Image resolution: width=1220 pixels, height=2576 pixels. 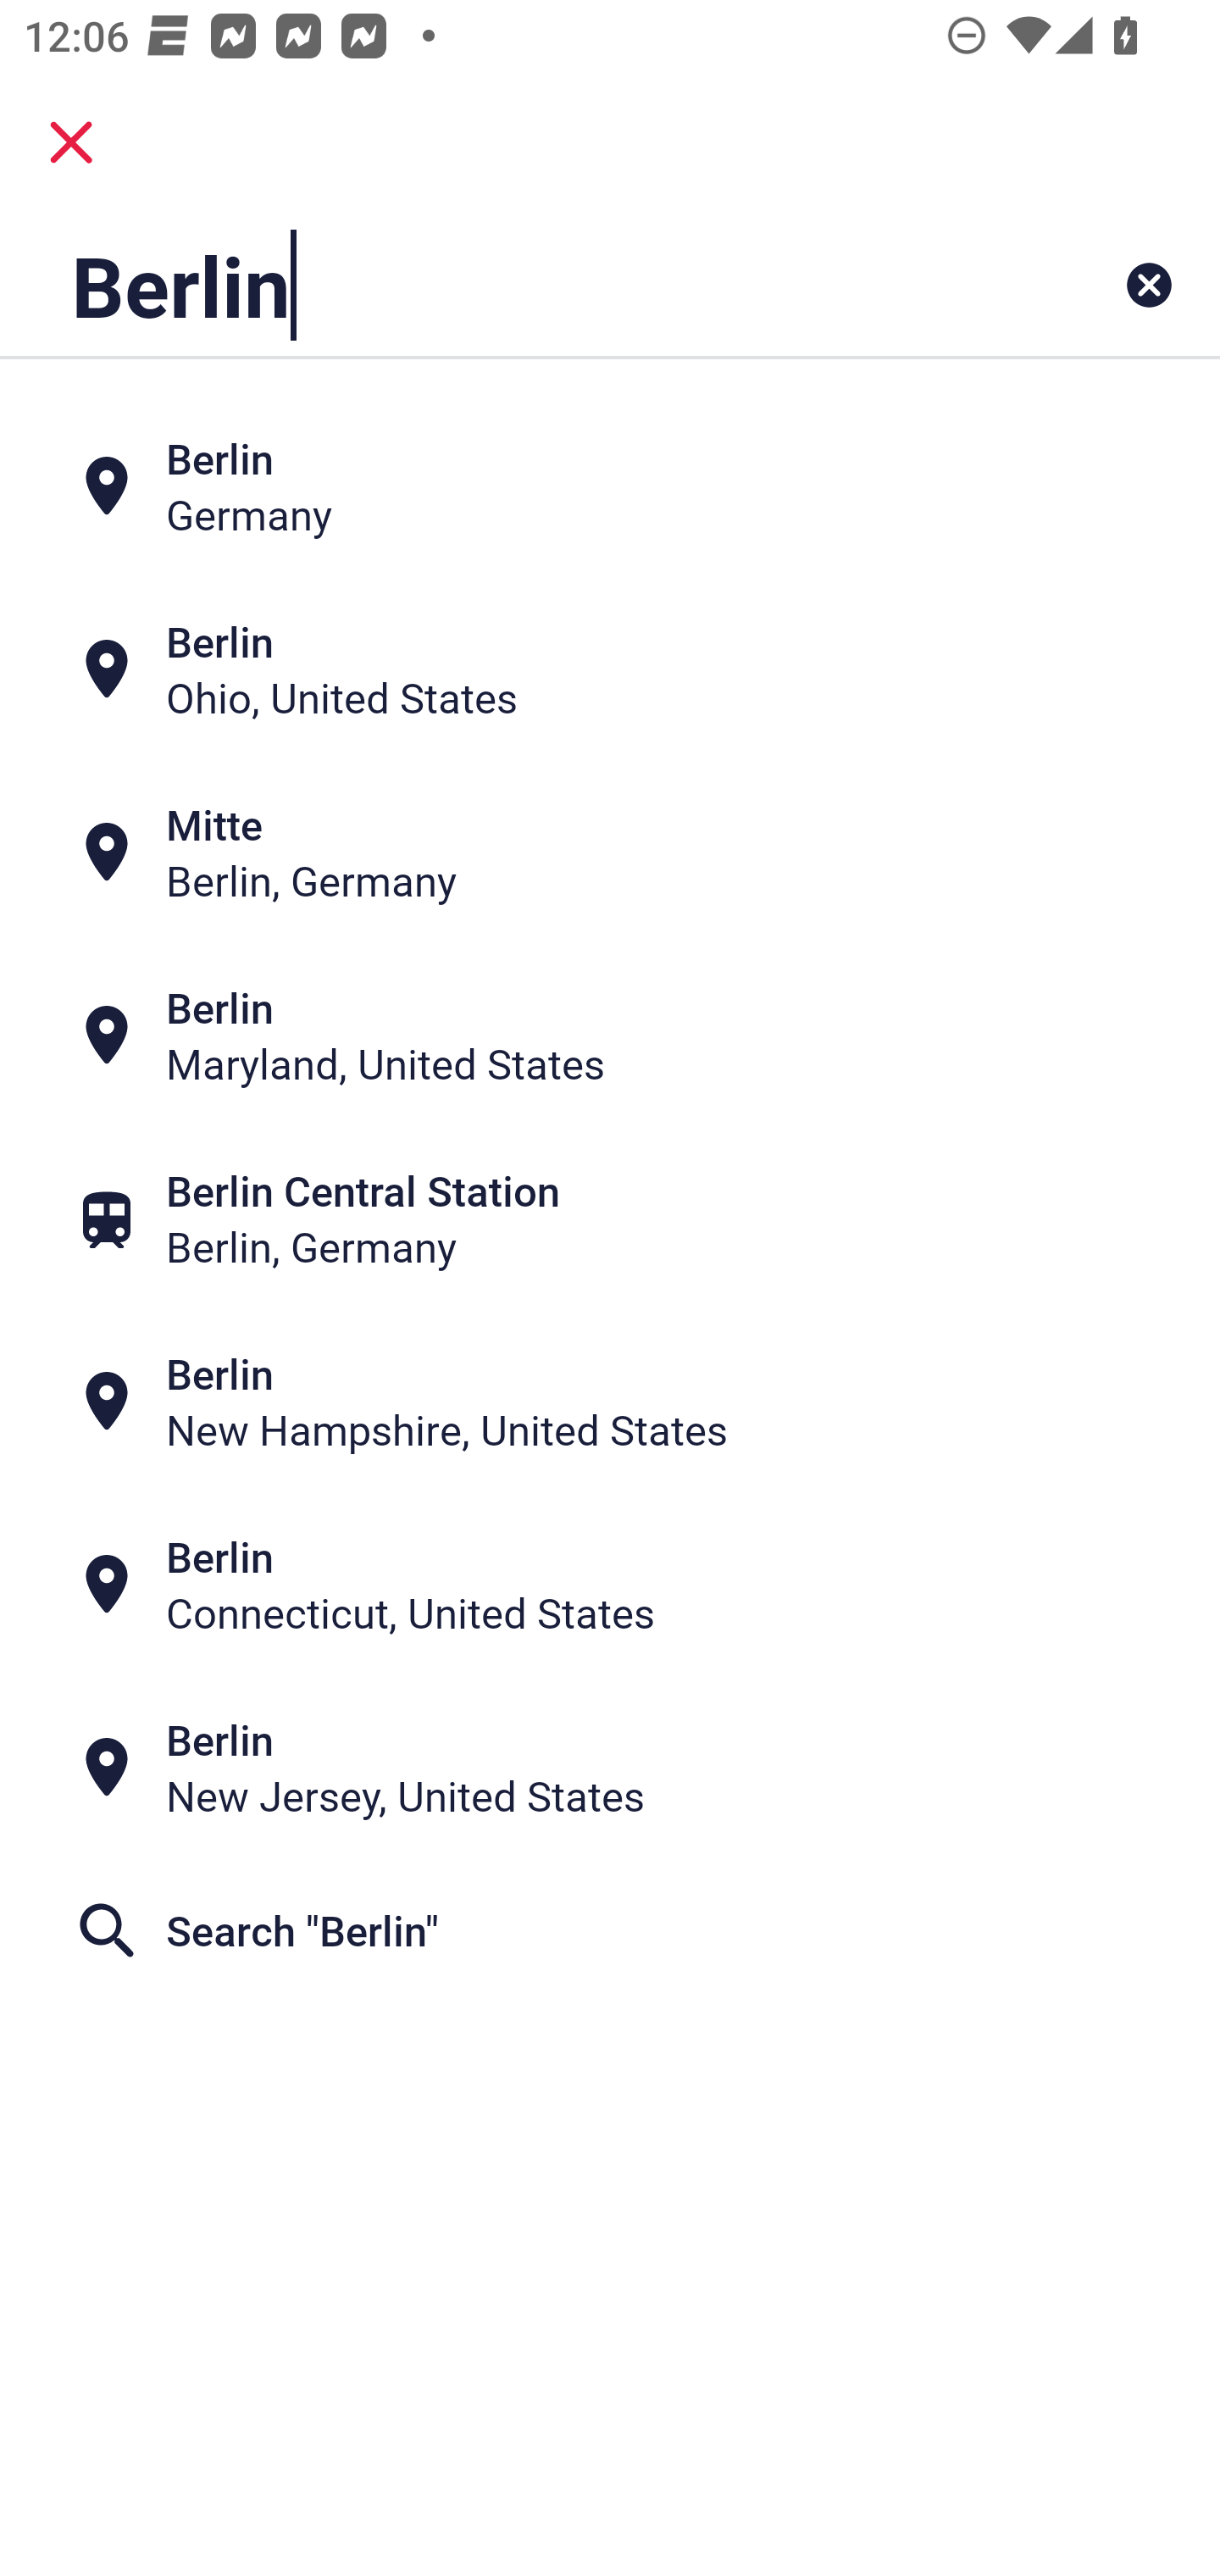 I want to click on Berlin New Jersey, United States, so click(x=610, y=1768).